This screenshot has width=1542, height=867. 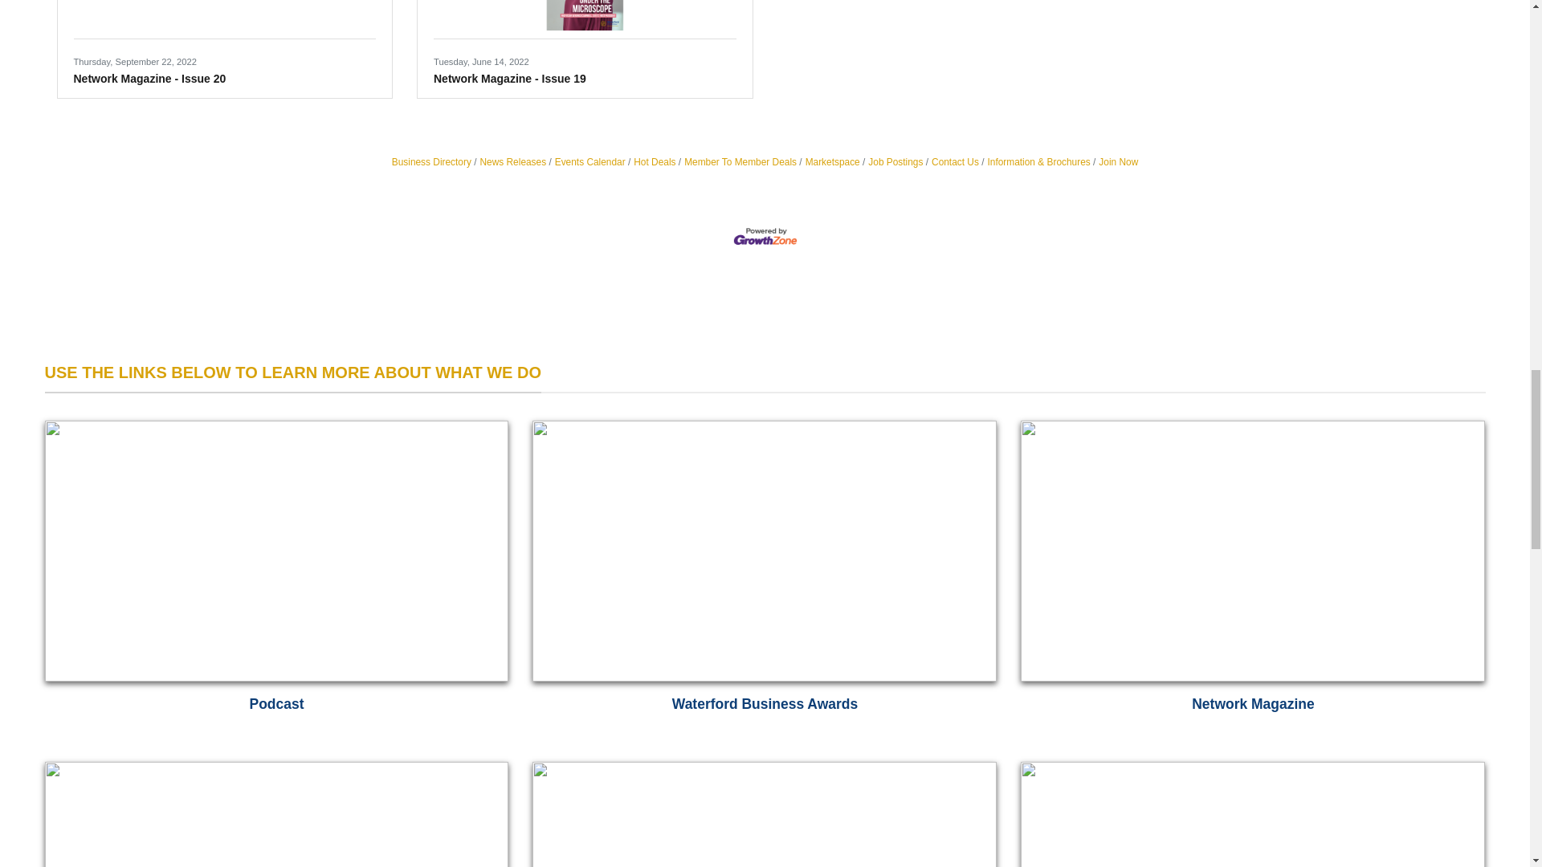 What do you see at coordinates (276, 814) in the screenshot?
I see `Regional Leaders Programme` at bounding box center [276, 814].